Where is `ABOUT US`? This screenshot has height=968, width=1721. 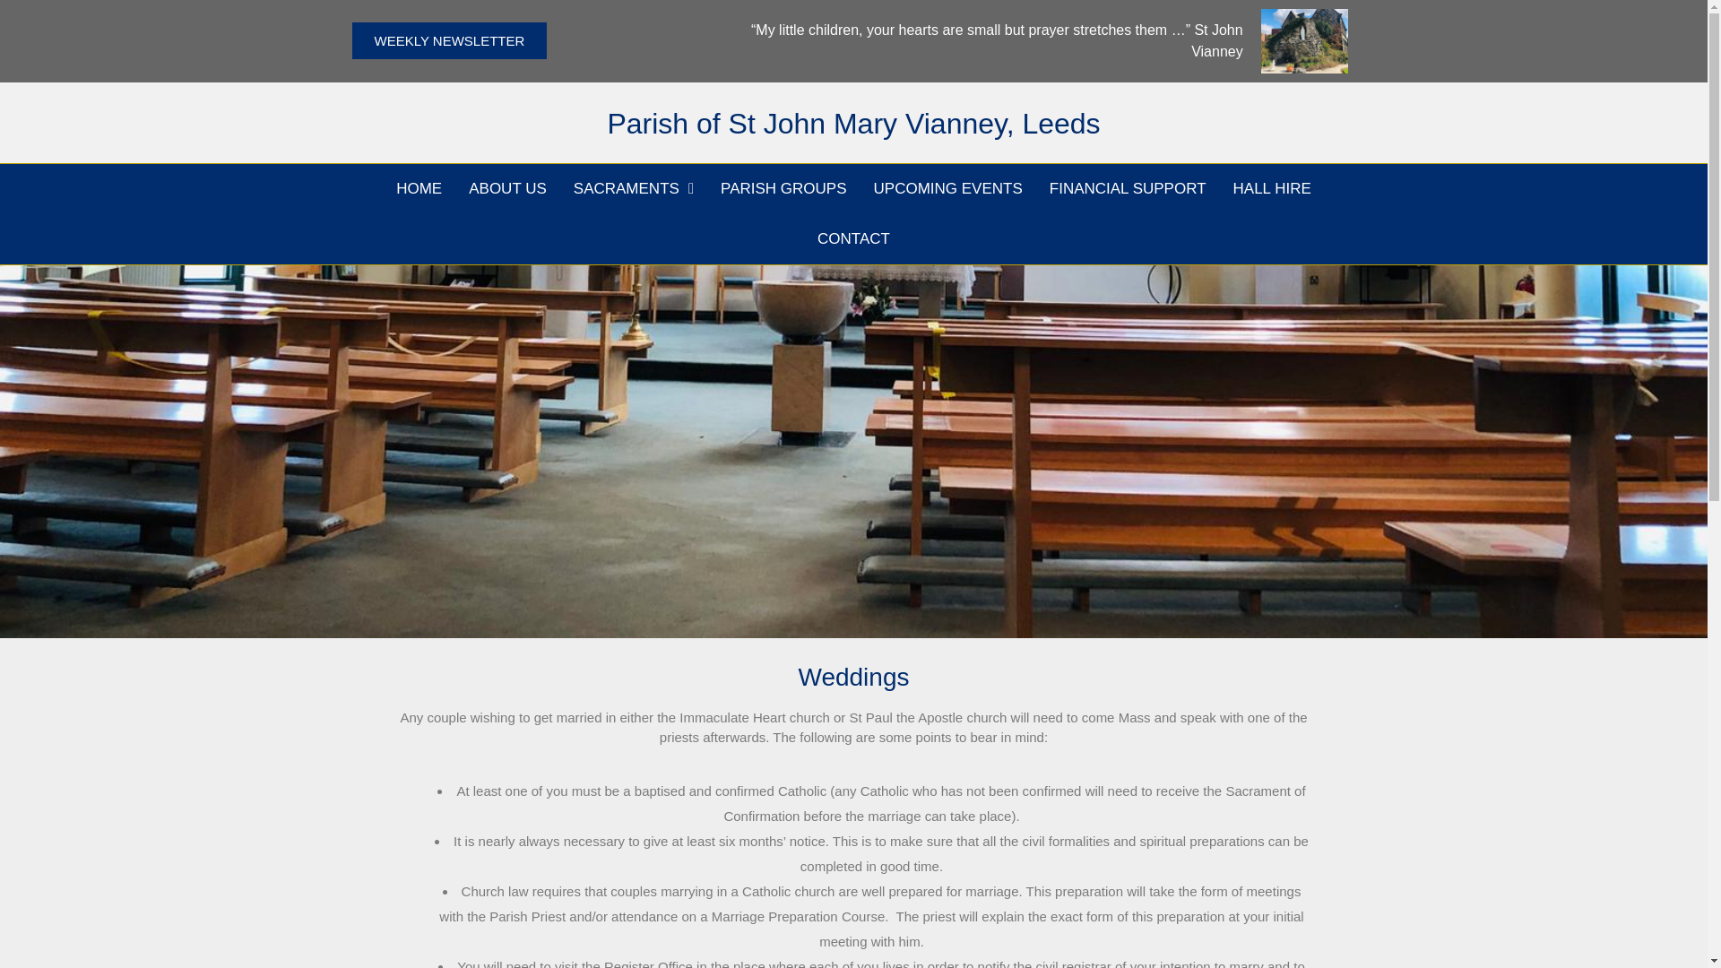
ABOUT US is located at coordinates (507, 188).